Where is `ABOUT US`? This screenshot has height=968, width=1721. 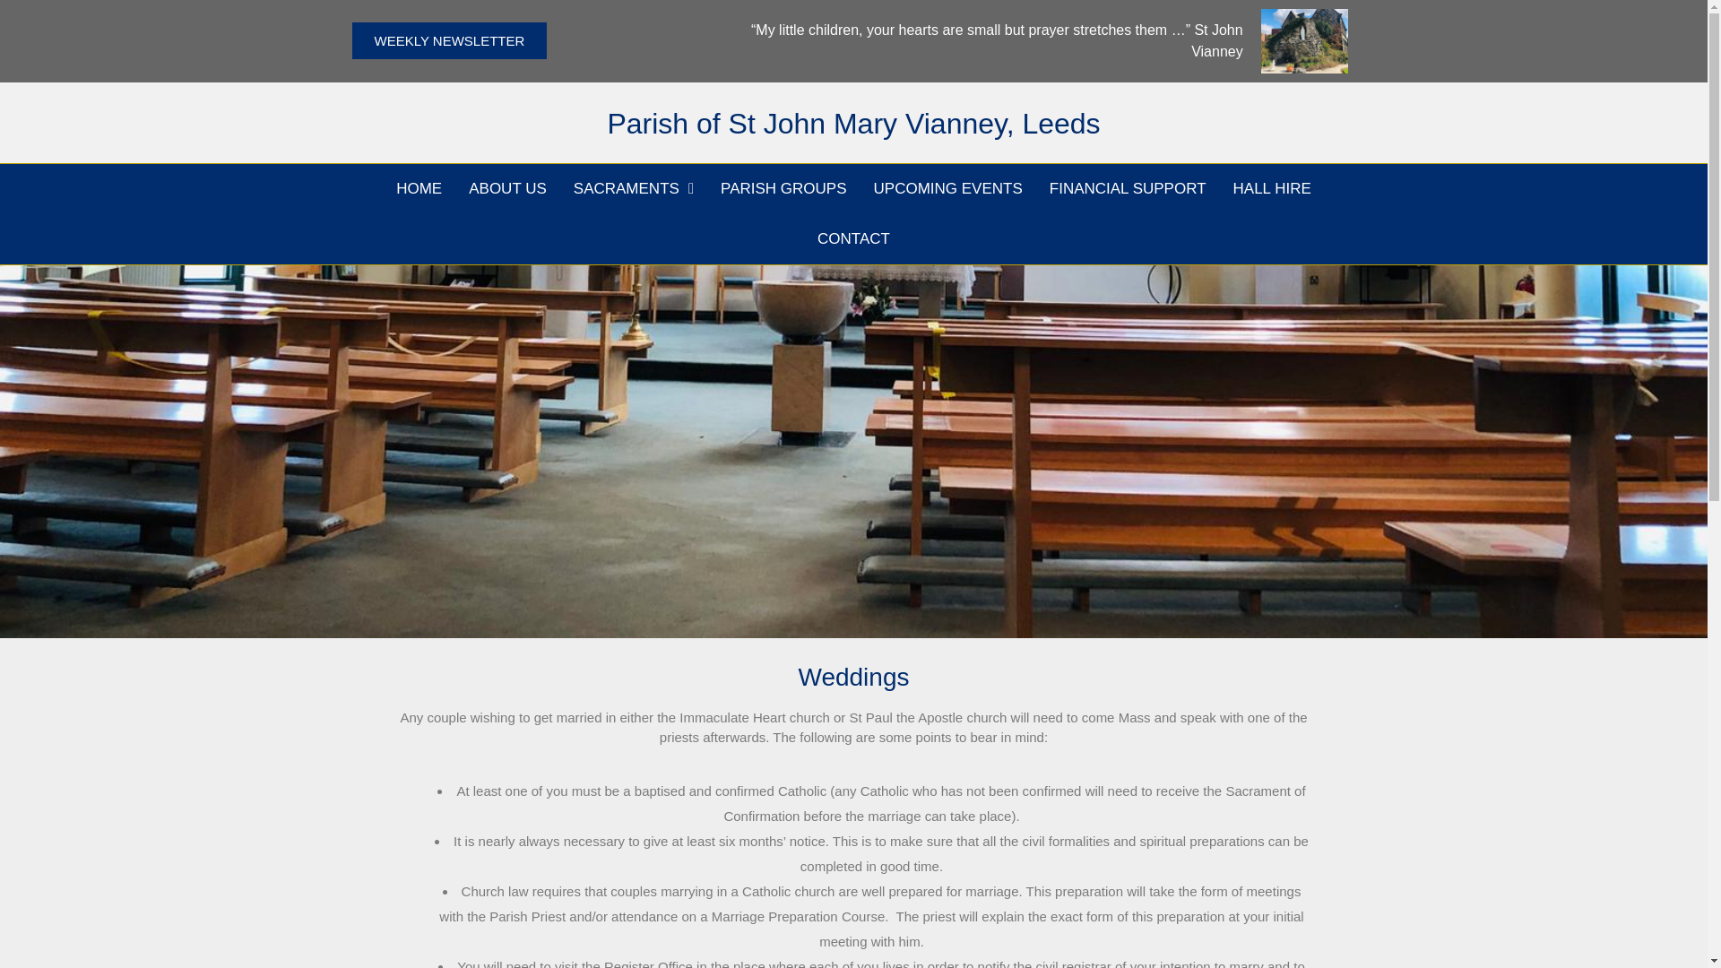
ABOUT US is located at coordinates (507, 188).